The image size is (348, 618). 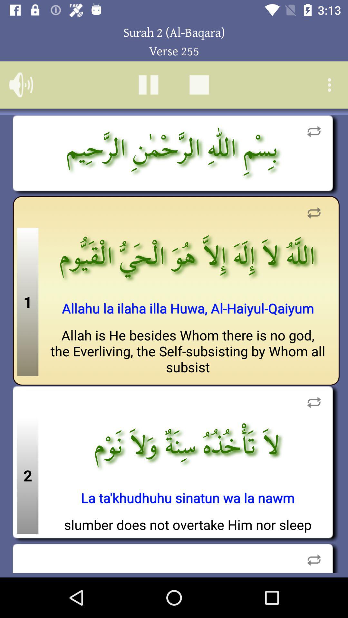 What do you see at coordinates (21, 85) in the screenshot?
I see `volume option` at bounding box center [21, 85].